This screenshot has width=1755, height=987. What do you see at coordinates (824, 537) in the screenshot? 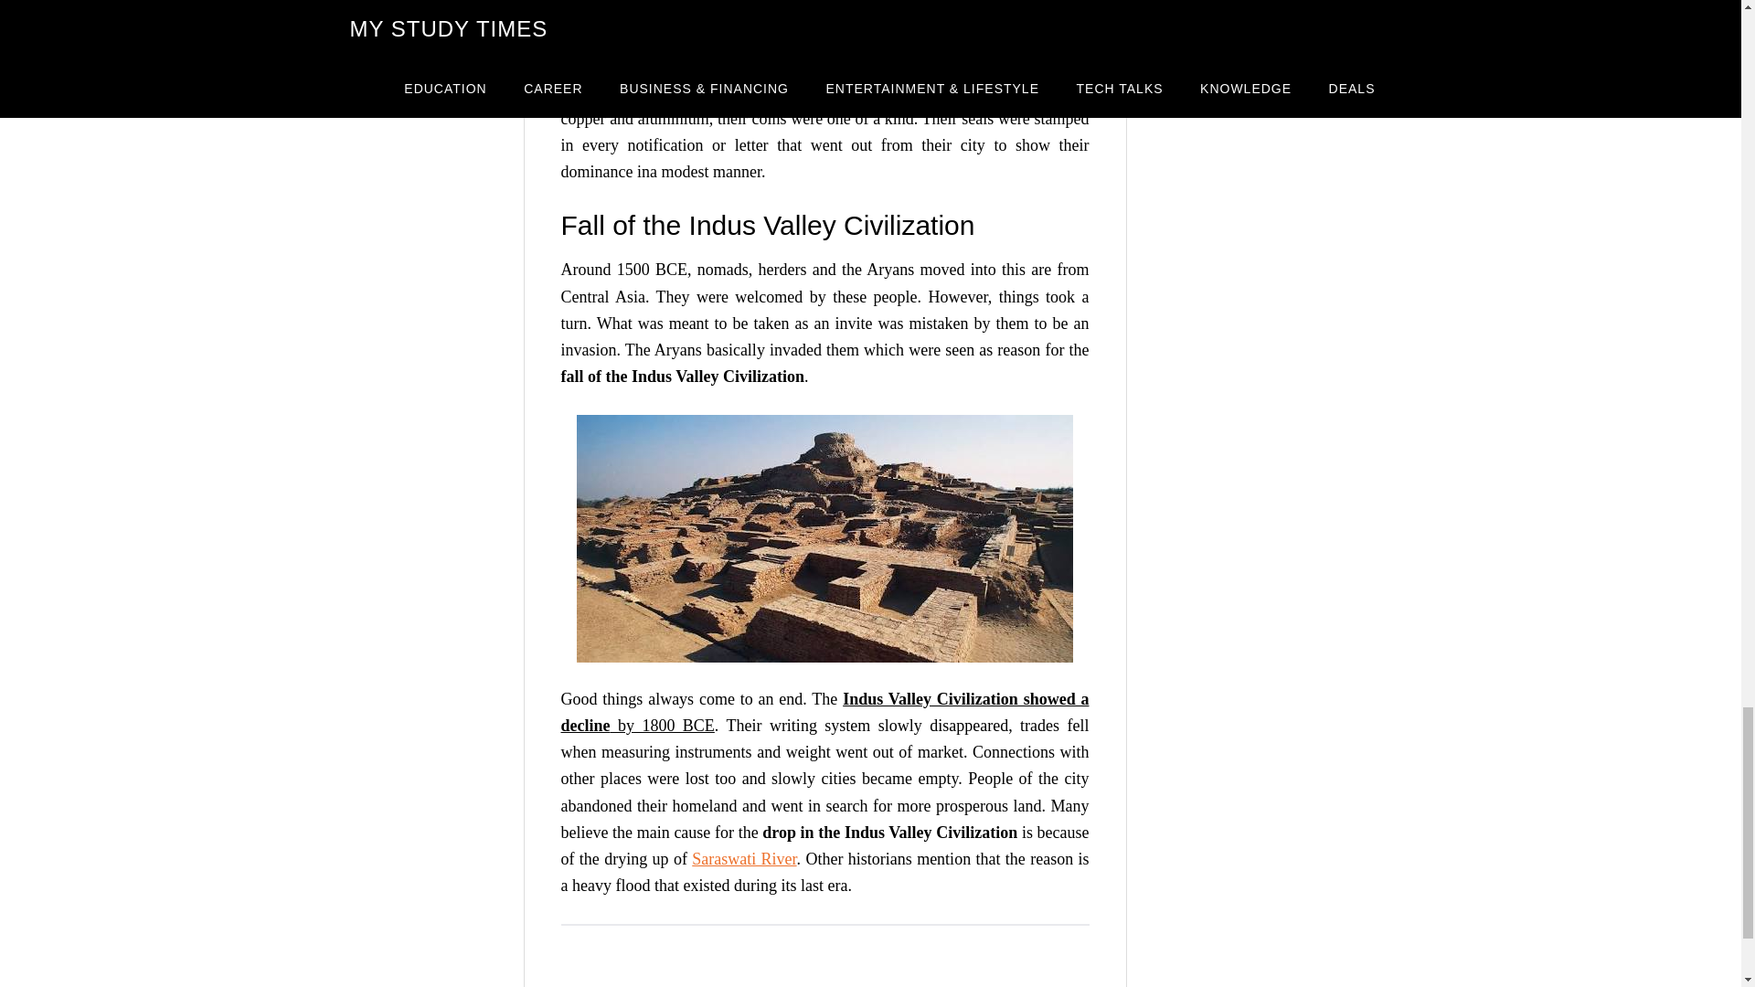
I see `Indus Valley Civilization Essay, History, Article 5` at bounding box center [824, 537].